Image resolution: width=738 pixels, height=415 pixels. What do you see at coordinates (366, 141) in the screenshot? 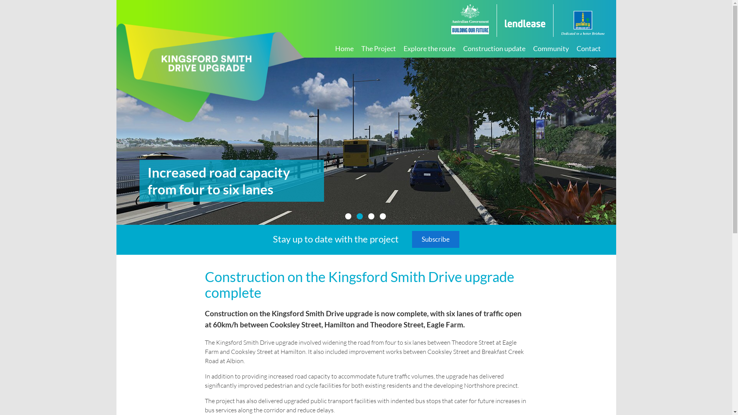
I see `Riverwalk now open!` at bounding box center [366, 141].